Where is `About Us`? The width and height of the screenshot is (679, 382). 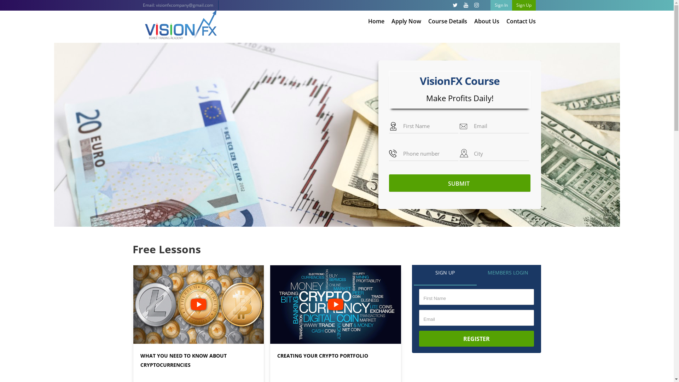
About Us is located at coordinates (487, 21).